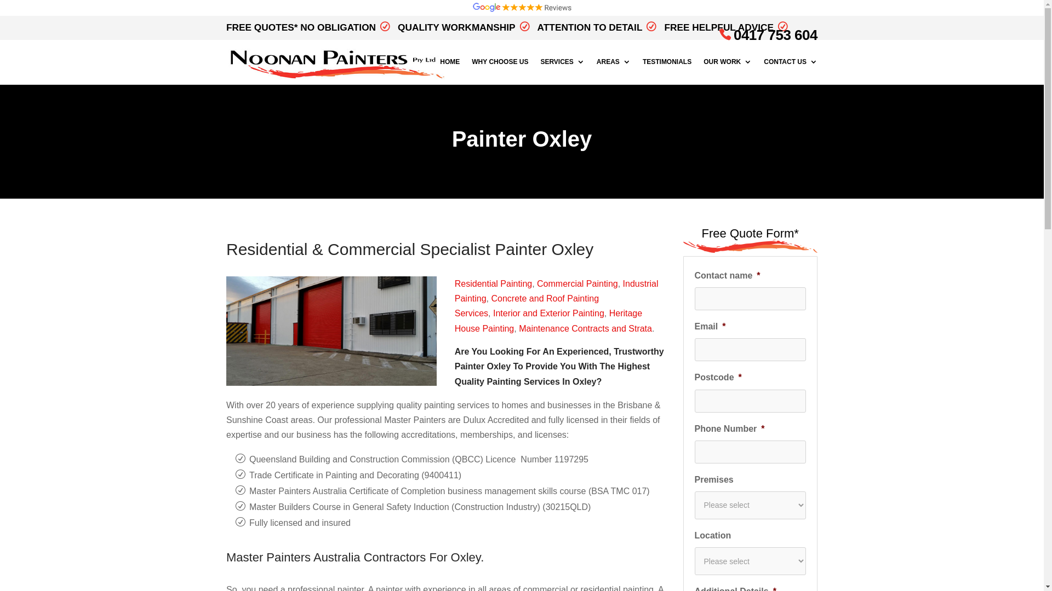  What do you see at coordinates (267, 250) in the screenshot?
I see `Residential` at bounding box center [267, 250].